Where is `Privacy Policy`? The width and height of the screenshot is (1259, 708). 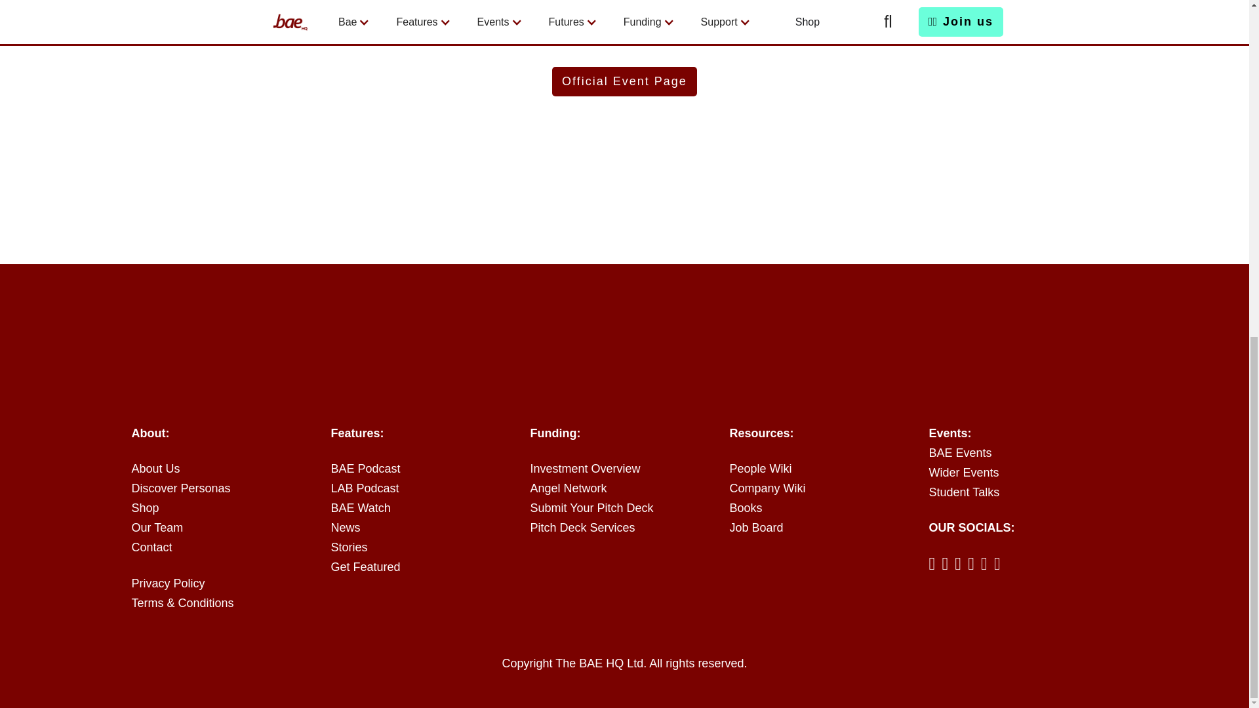 Privacy Policy is located at coordinates (225, 583).